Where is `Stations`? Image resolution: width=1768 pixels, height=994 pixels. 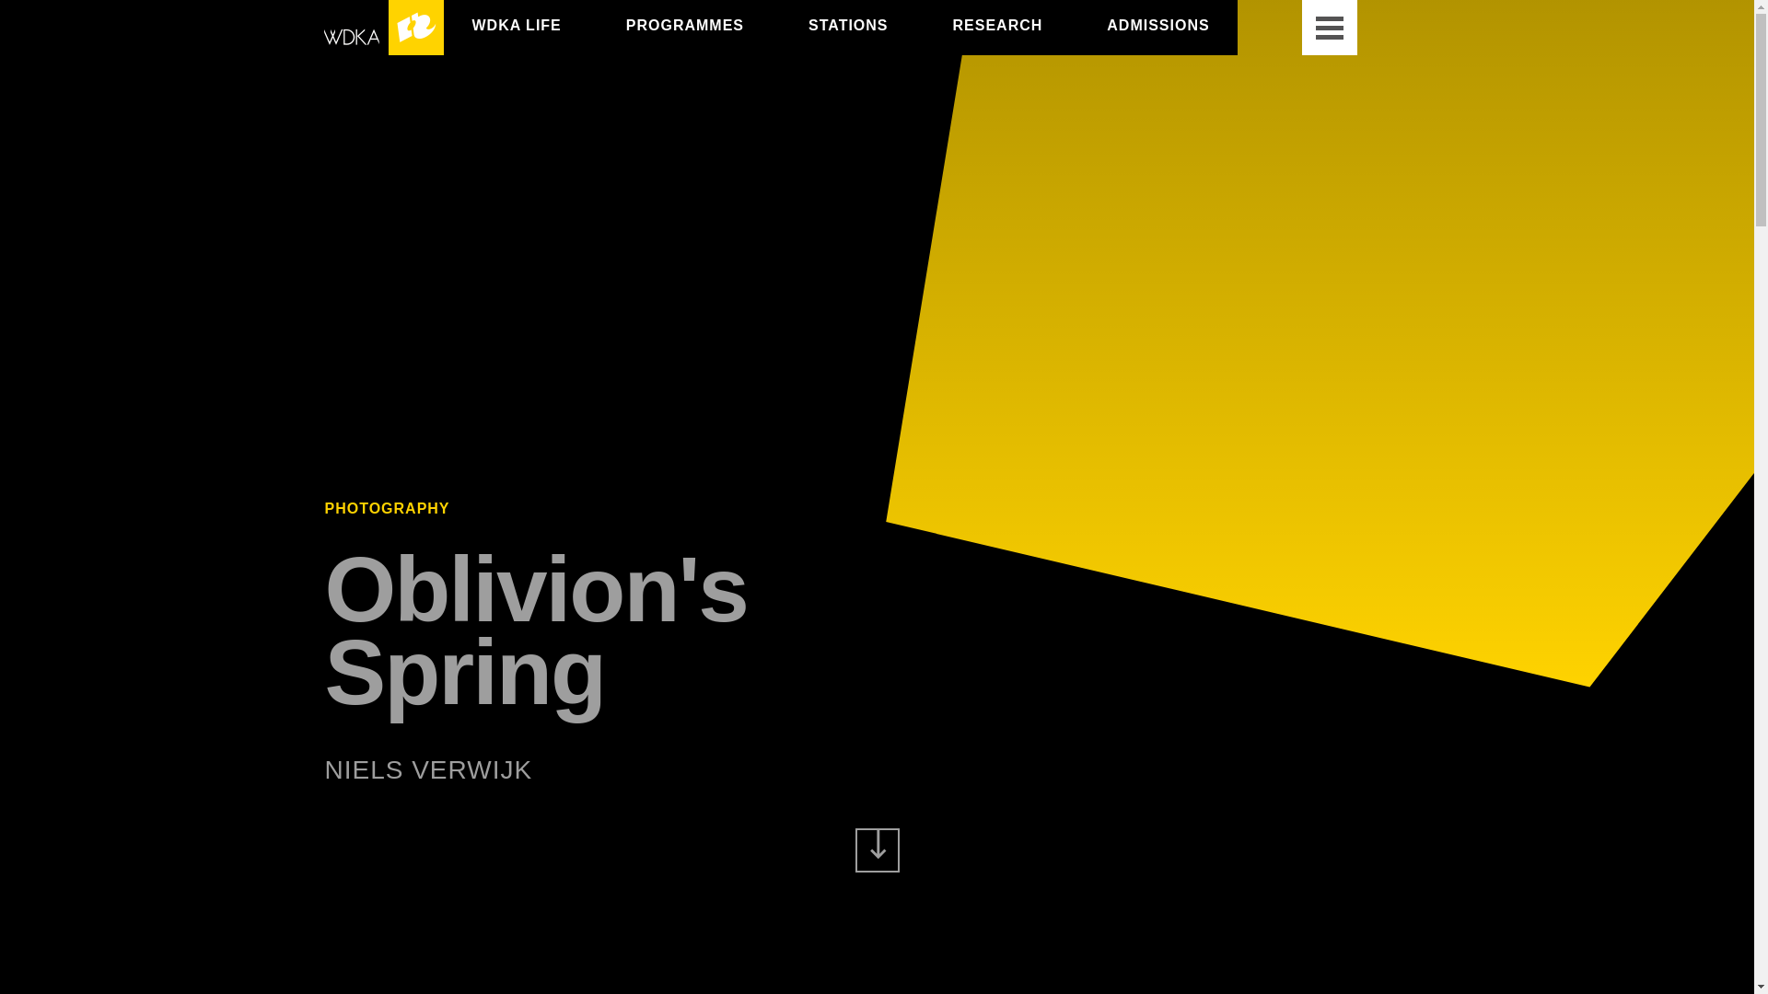 Stations is located at coordinates (848, 25).